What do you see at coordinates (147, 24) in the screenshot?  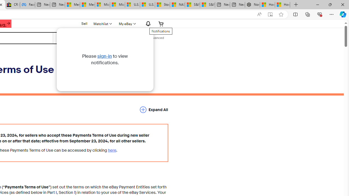 I see `Notifications` at bounding box center [147, 24].